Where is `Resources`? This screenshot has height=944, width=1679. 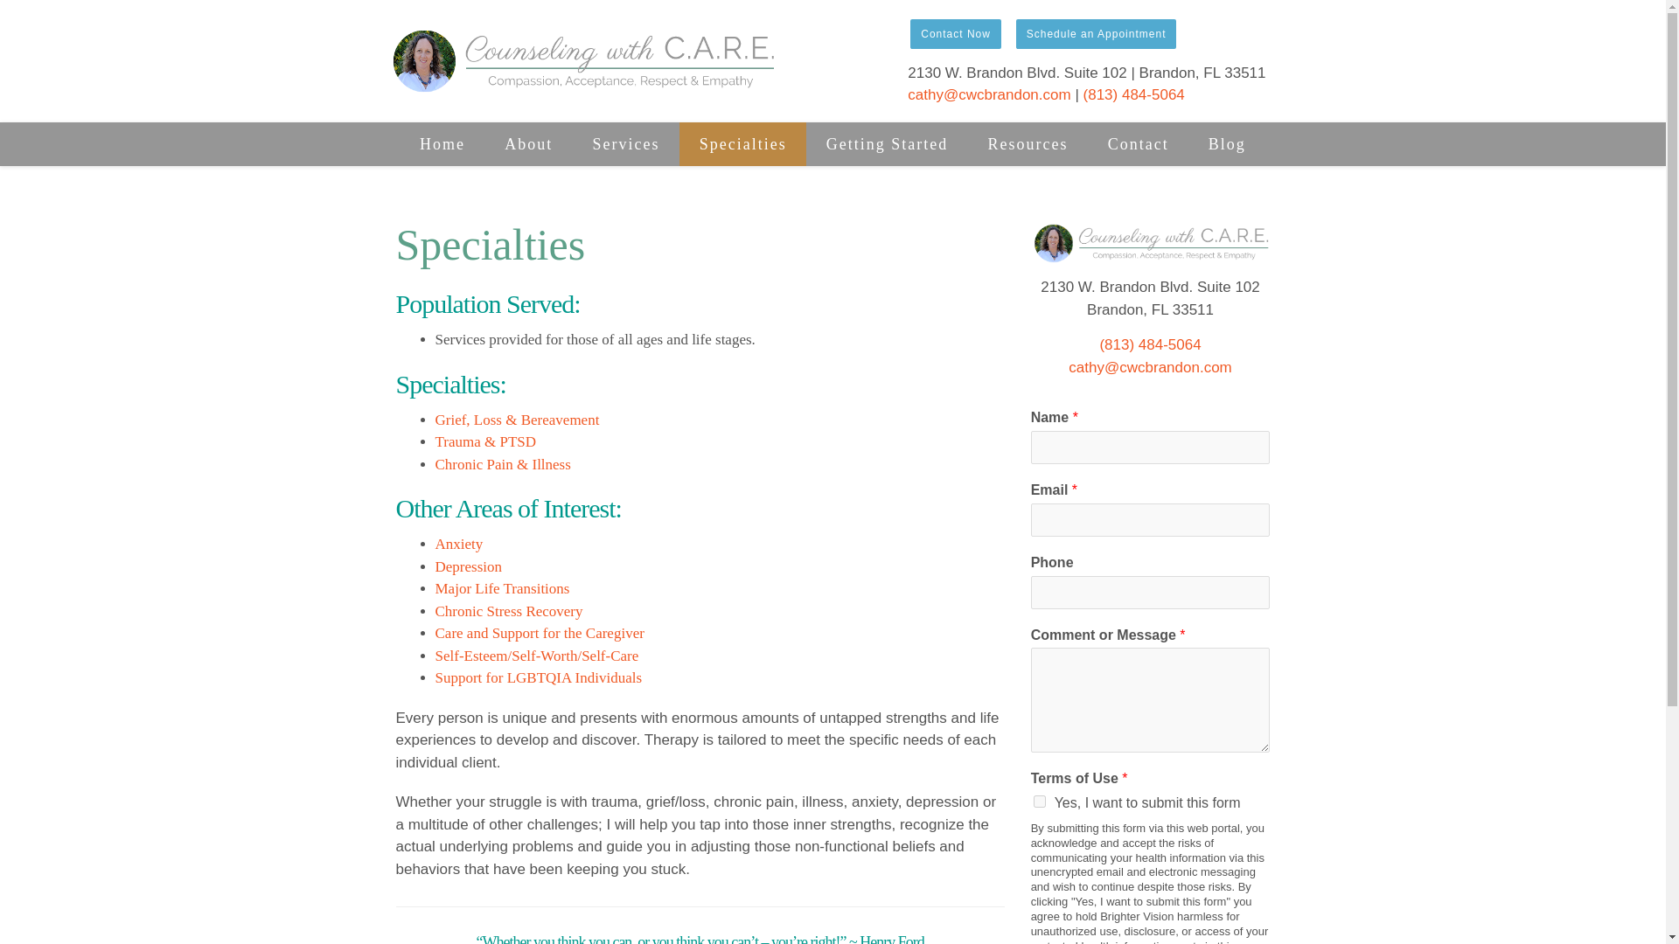
Resources is located at coordinates (1028, 144).